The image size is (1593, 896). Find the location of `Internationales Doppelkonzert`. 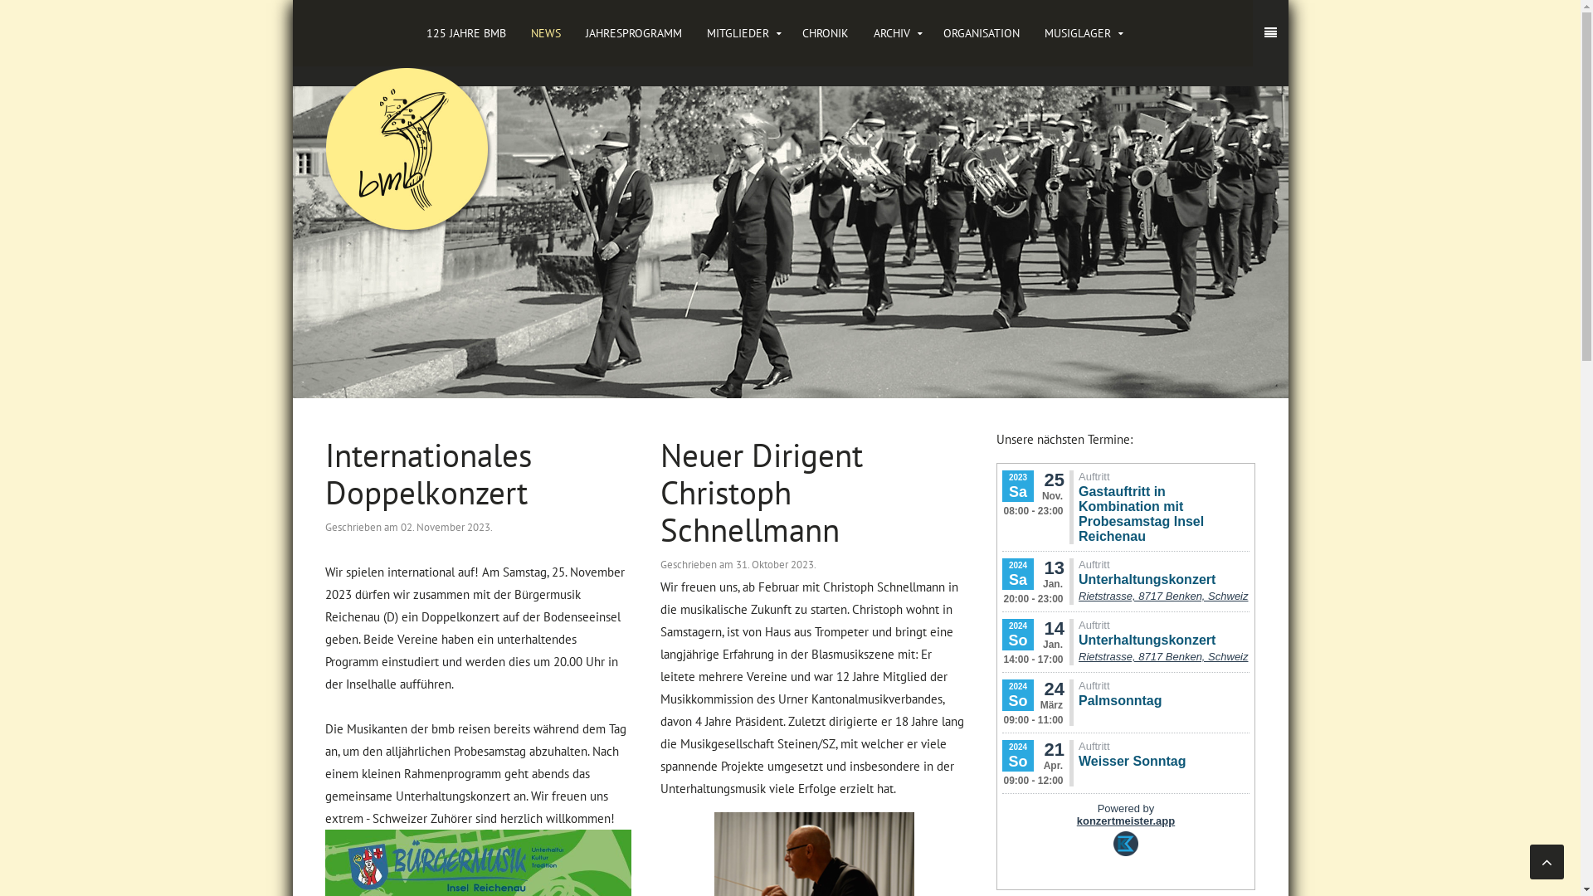

Internationales Doppelkonzert is located at coordinates (428, 474).